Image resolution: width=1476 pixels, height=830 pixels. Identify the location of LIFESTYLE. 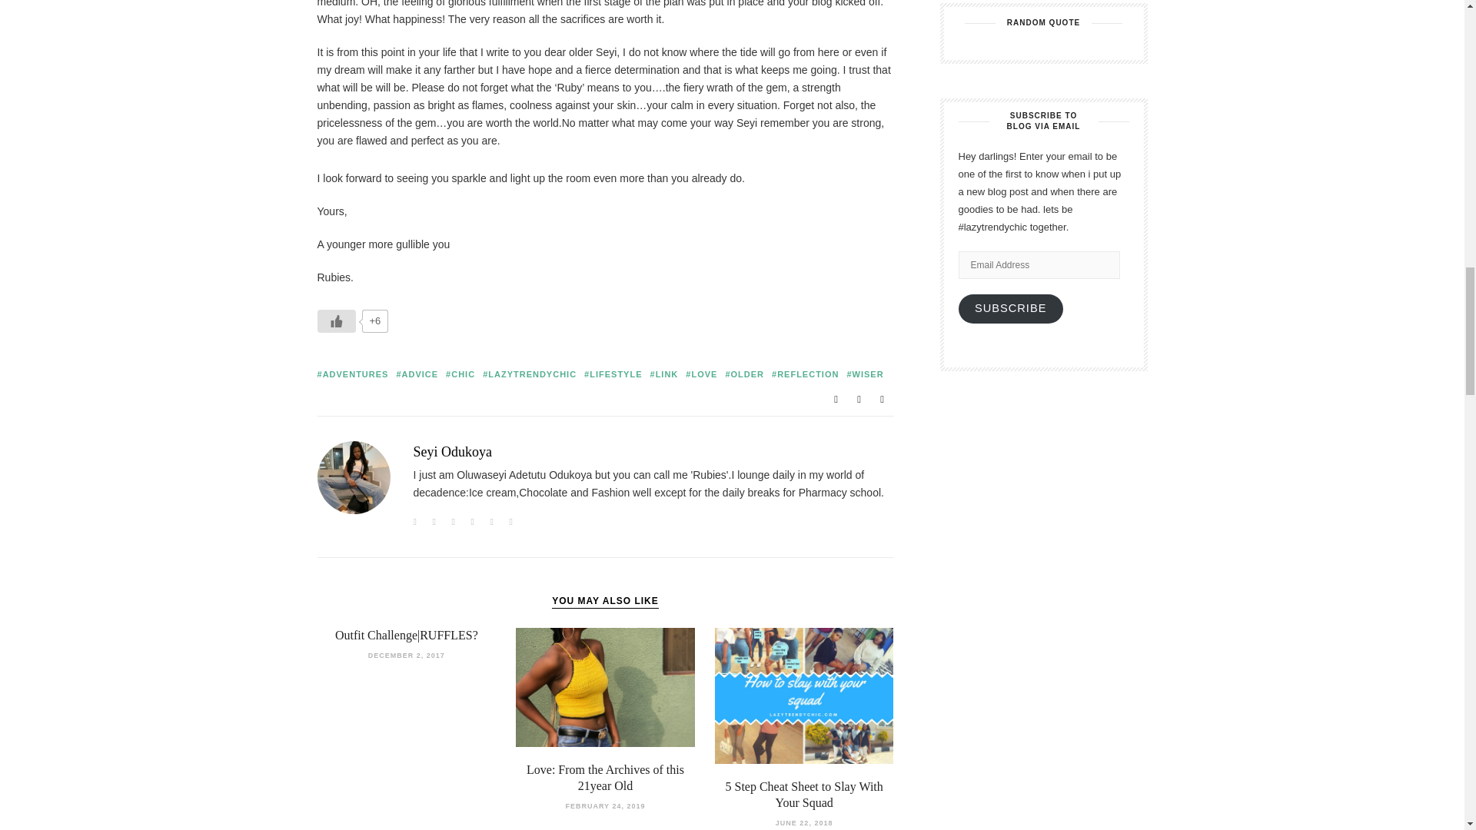
(613, 373).